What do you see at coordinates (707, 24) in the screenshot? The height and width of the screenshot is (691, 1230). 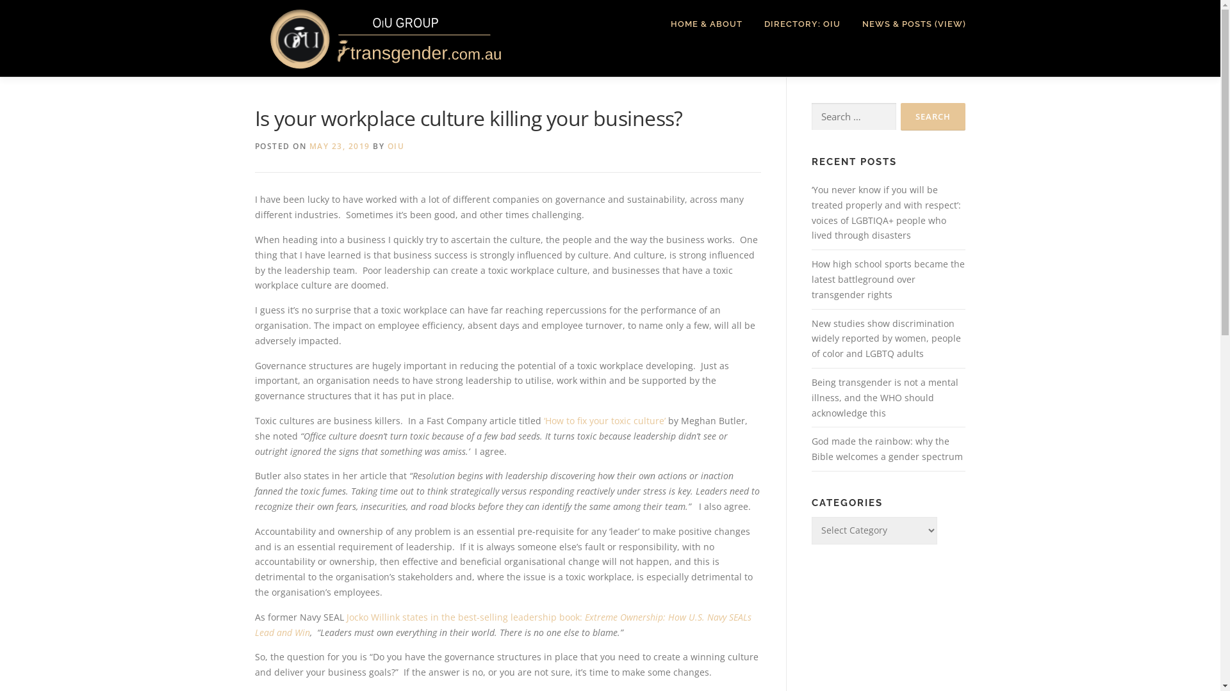 I see `HOME & ABOUT` at bounding box center [707, 24].